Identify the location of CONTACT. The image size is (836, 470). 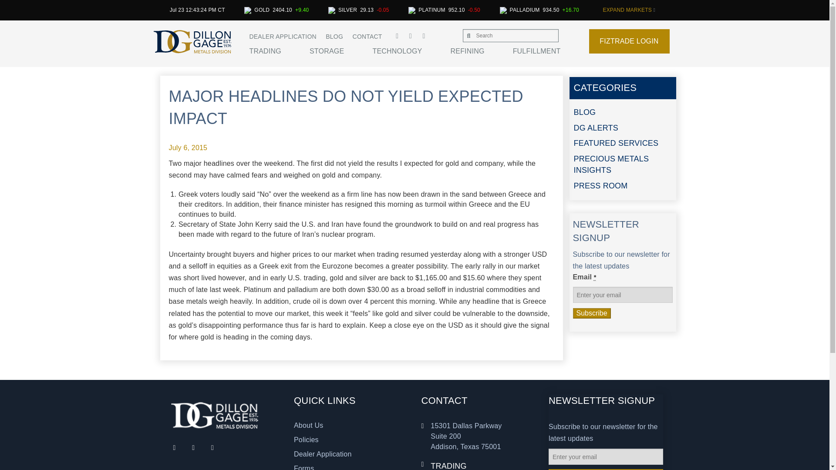
(367, 36).